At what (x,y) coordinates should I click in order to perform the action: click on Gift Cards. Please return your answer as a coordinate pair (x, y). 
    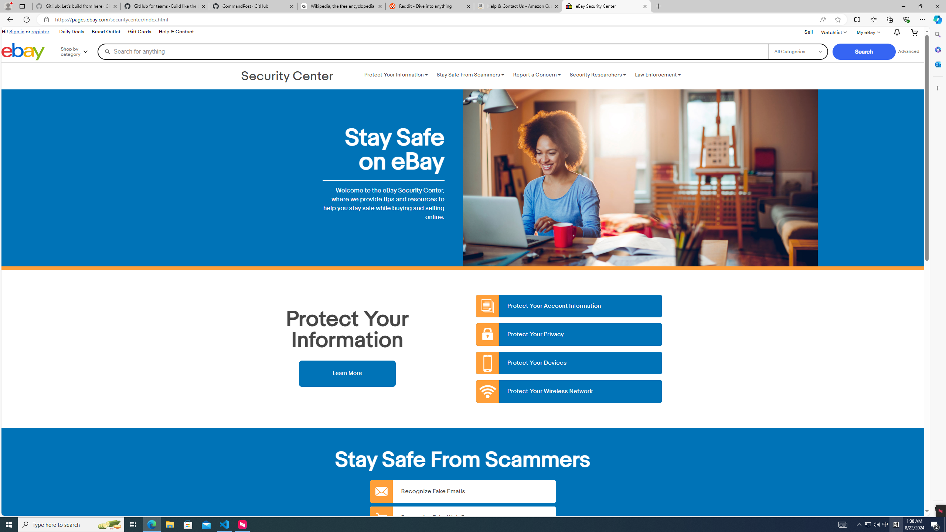
    Looking at the image, I should click on (139, 32).